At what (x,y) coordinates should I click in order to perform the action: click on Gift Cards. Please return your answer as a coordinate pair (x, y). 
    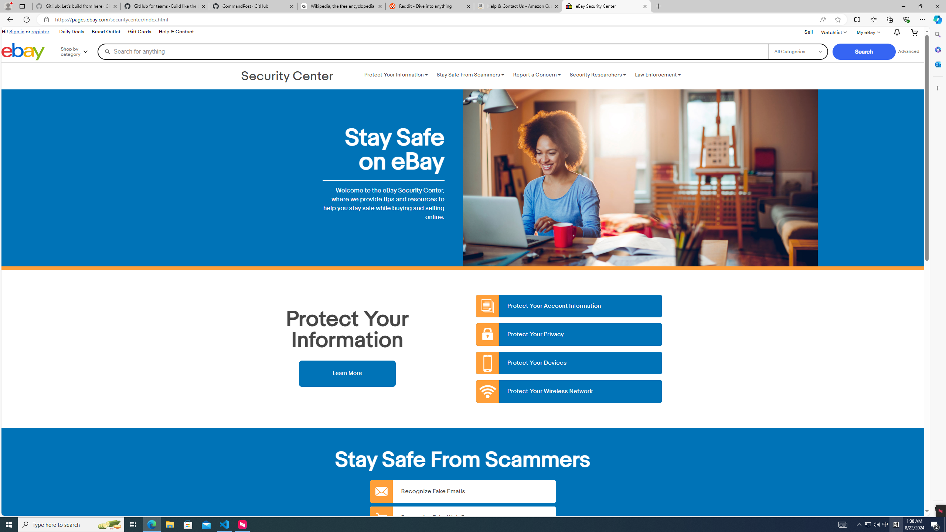
    Looking at the image, I should click on (139, 32).